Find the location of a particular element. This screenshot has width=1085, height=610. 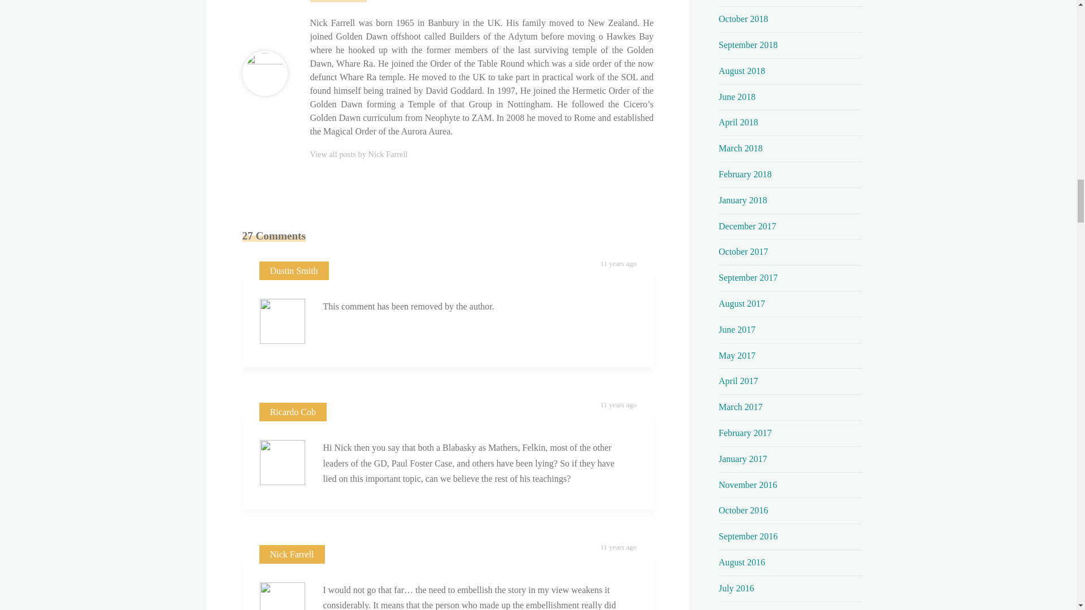

11 years ago is located at coordinates (618, 264).